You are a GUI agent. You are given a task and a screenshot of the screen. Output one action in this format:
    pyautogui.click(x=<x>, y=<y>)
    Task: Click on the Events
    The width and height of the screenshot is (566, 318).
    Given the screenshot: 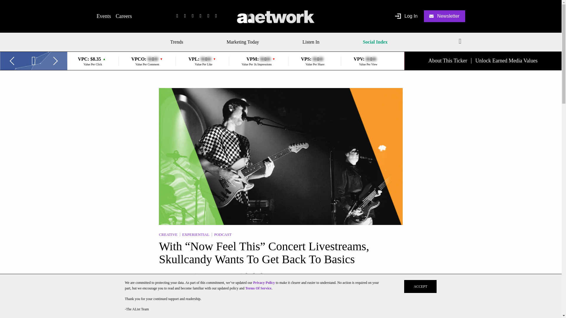 What is the action you would take?
    pyautogui.click(x=104, y=16)
    